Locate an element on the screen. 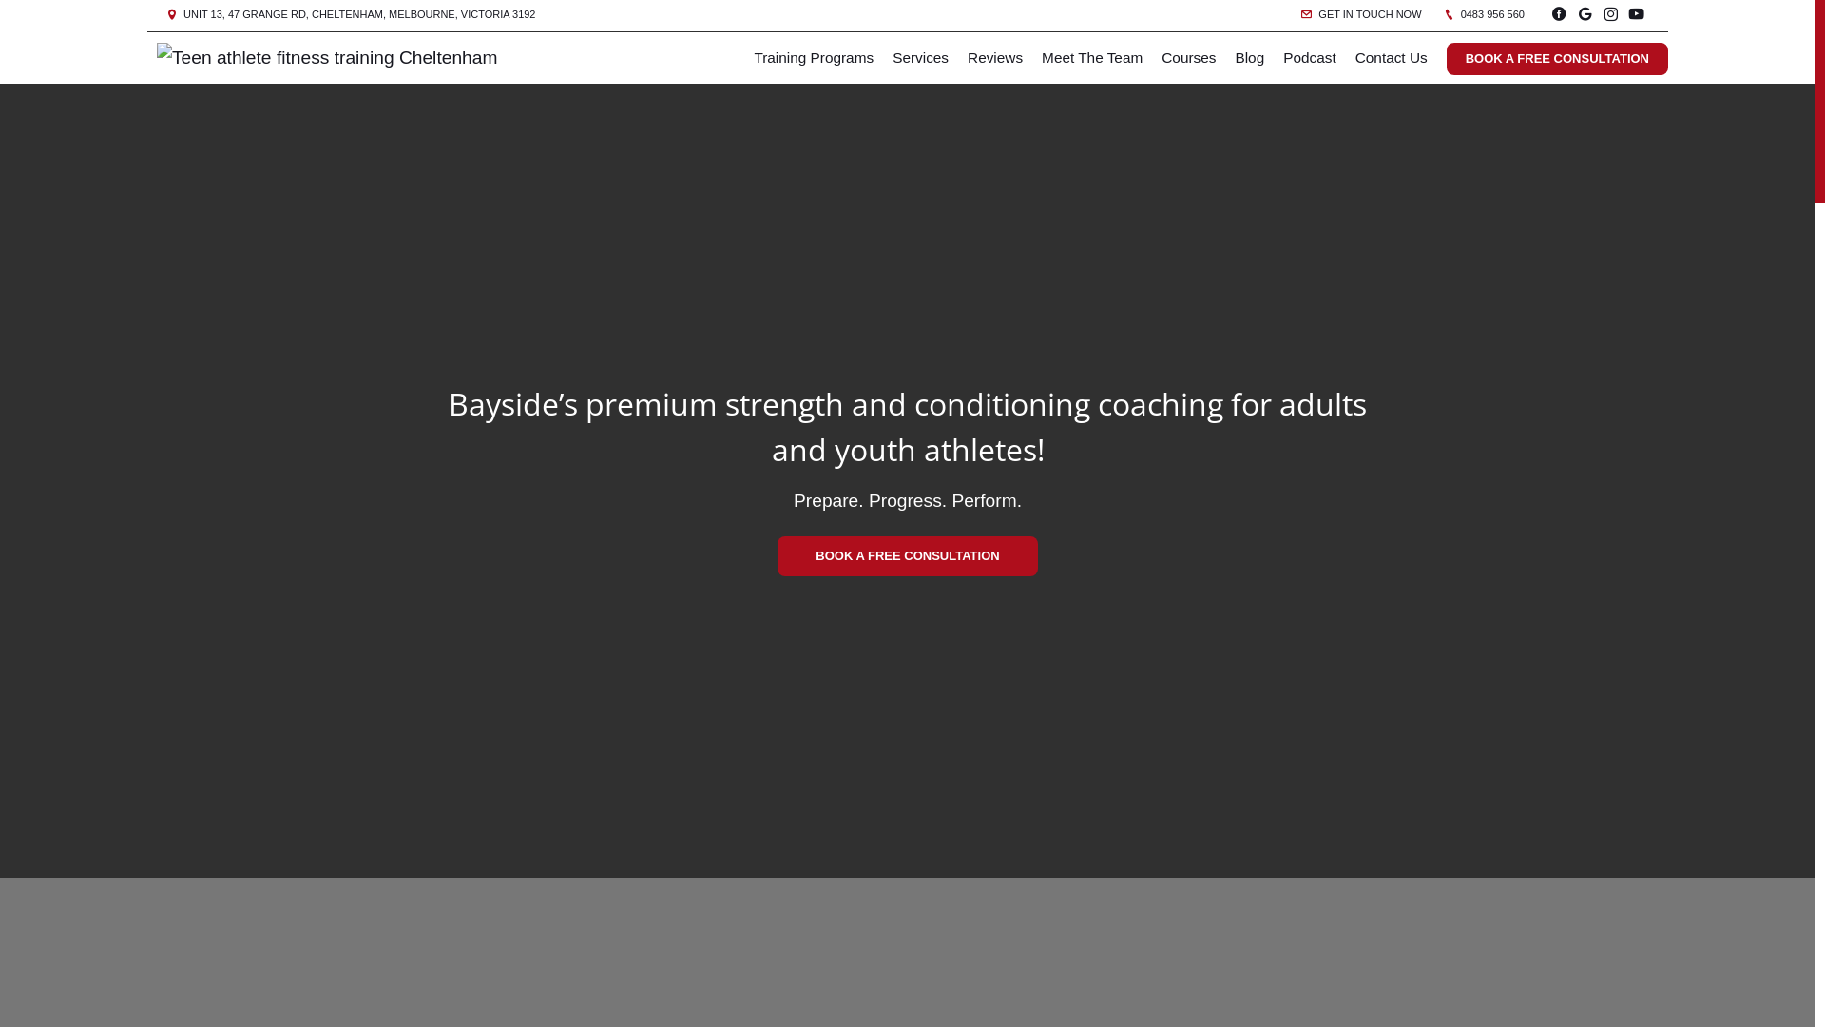 This screenshot has height=1027, width=1825. GET IN TOUCH NOW is located at coordinates (1361, 14).